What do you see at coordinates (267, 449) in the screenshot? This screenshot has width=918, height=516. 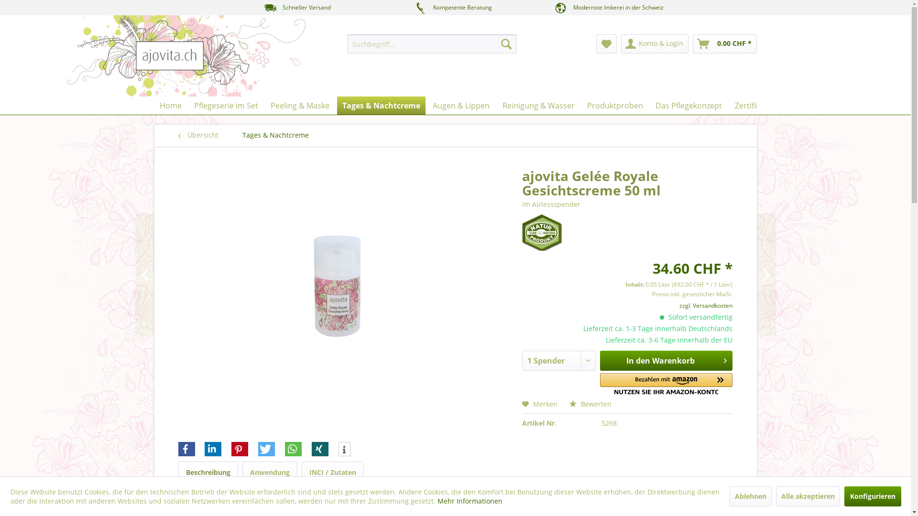 I see `Bei Twitter teilen` at bounding box center [267, 449].